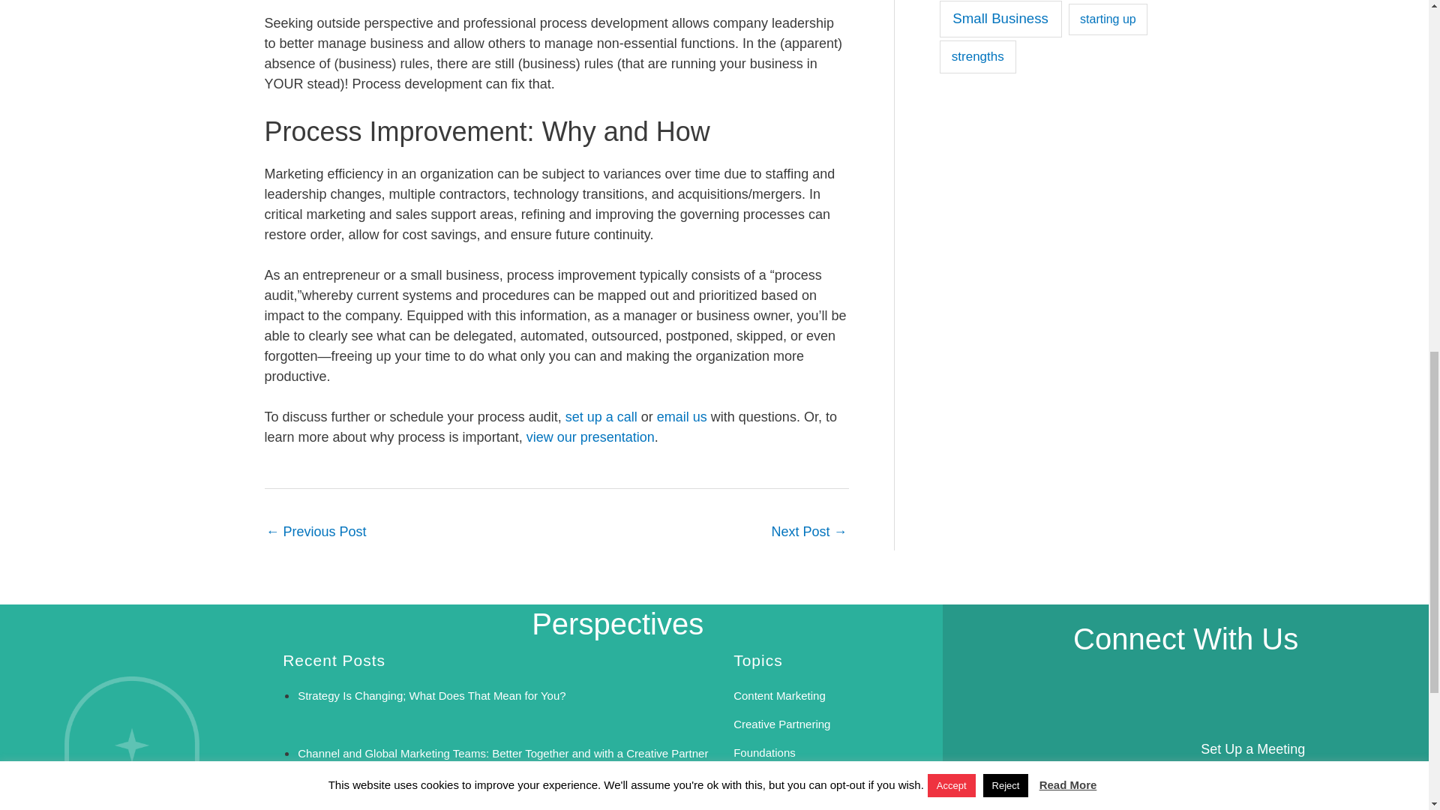 The image size is (1440, 810). I want to click on Success Is an Inside Job, so click(360, 807).